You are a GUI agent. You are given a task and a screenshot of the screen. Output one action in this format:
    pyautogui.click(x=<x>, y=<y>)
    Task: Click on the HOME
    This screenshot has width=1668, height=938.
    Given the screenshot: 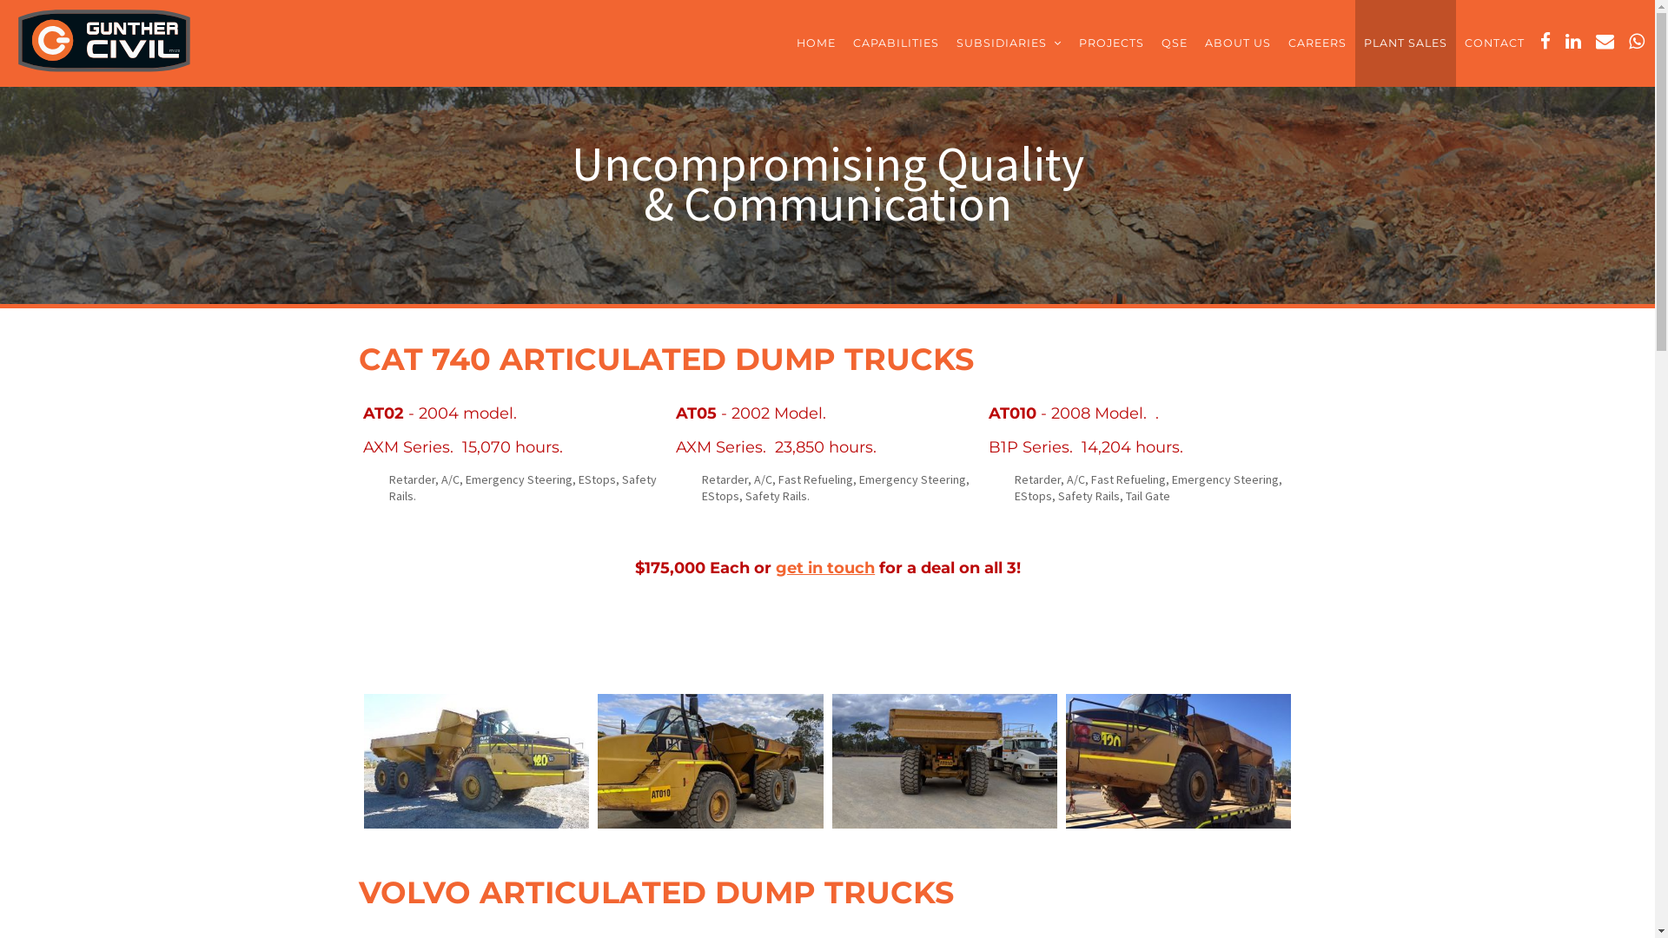 What is the action you would take?
    pyautogui.click(x=817, y=43)
    